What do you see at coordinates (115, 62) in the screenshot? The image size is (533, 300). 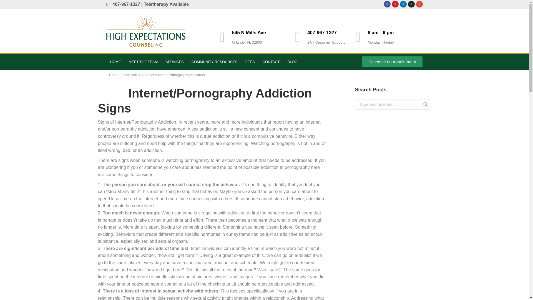 I see `HOME` at bounding box center [115, 62].